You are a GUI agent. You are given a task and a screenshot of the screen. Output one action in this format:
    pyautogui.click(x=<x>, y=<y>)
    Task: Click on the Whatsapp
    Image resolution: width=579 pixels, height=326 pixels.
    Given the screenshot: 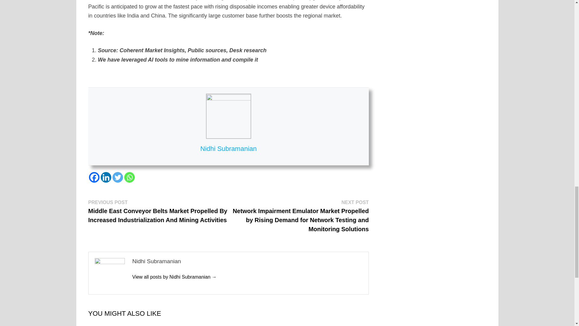 What is the action you would take?
    pyautogui.click(x=130, y=177)
    